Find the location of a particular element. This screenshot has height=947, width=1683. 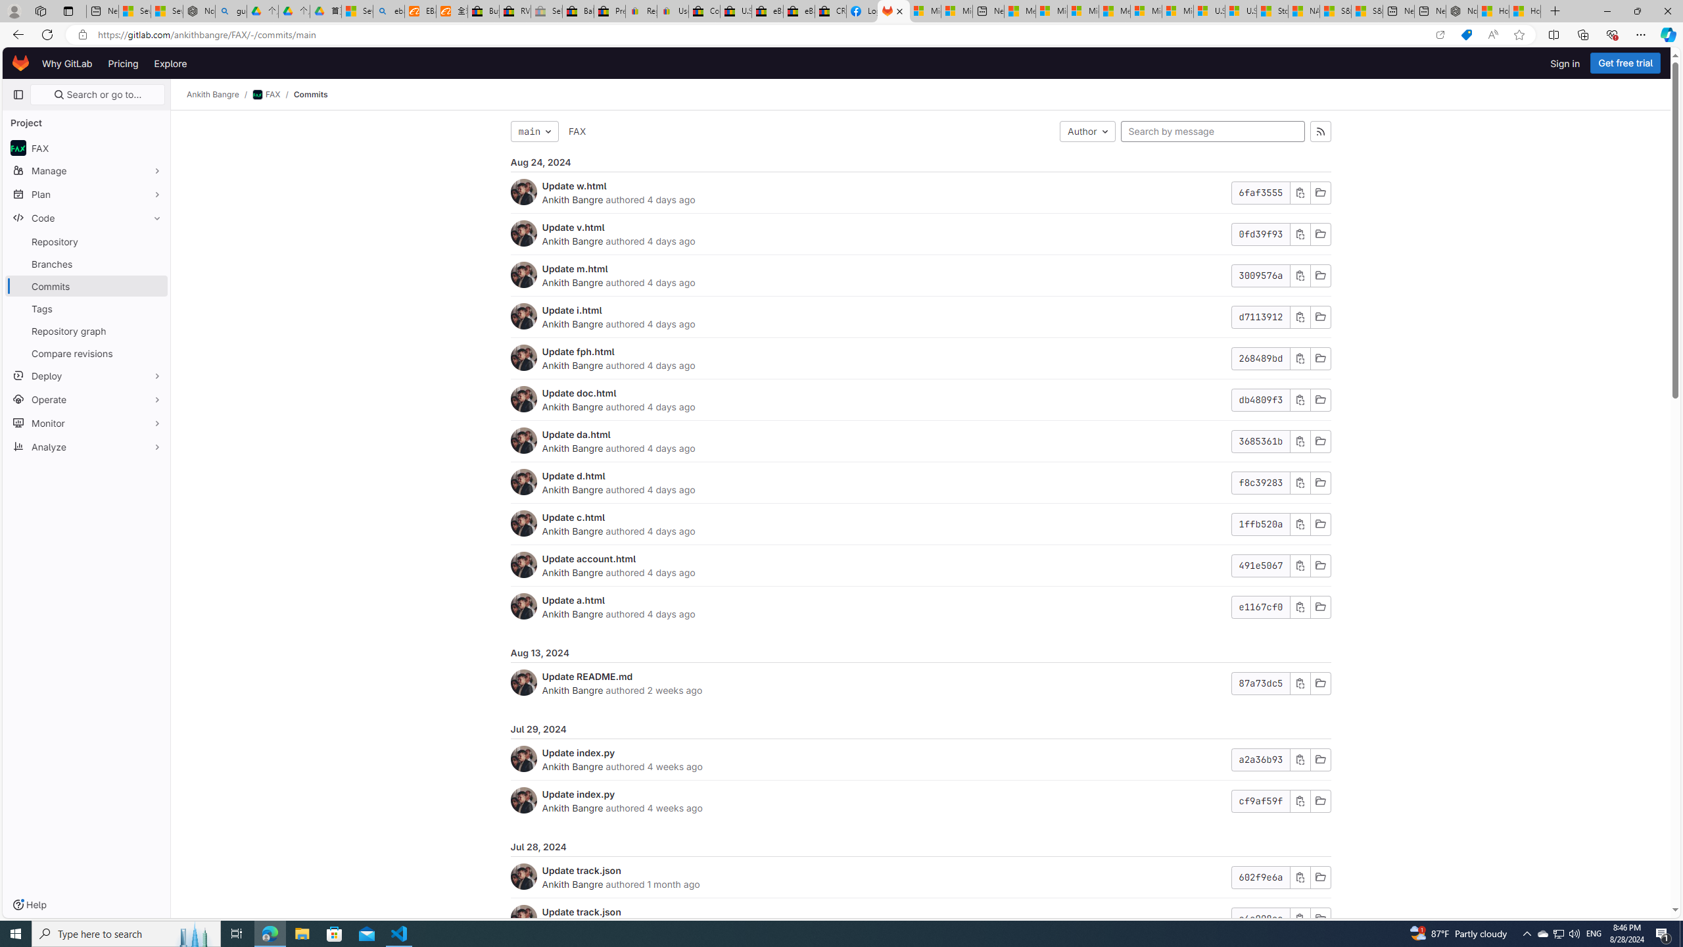

Author is located at coordinates (1087, 132).